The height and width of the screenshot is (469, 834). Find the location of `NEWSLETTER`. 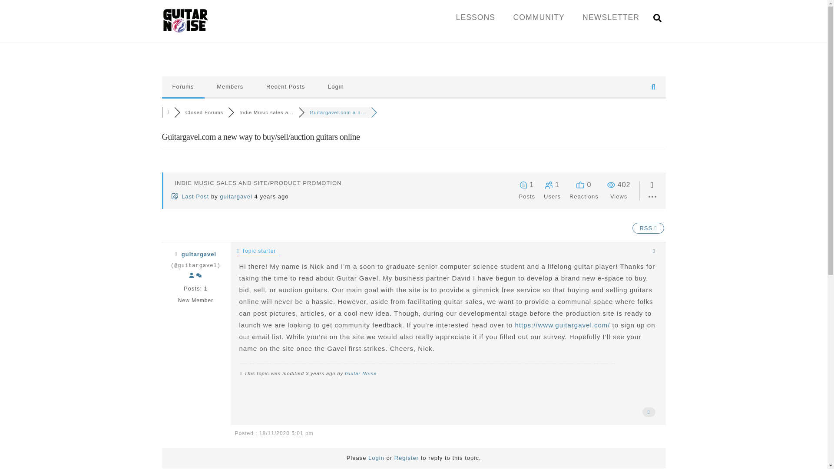

NEWSLETTER is located at coordinates (611, 17).